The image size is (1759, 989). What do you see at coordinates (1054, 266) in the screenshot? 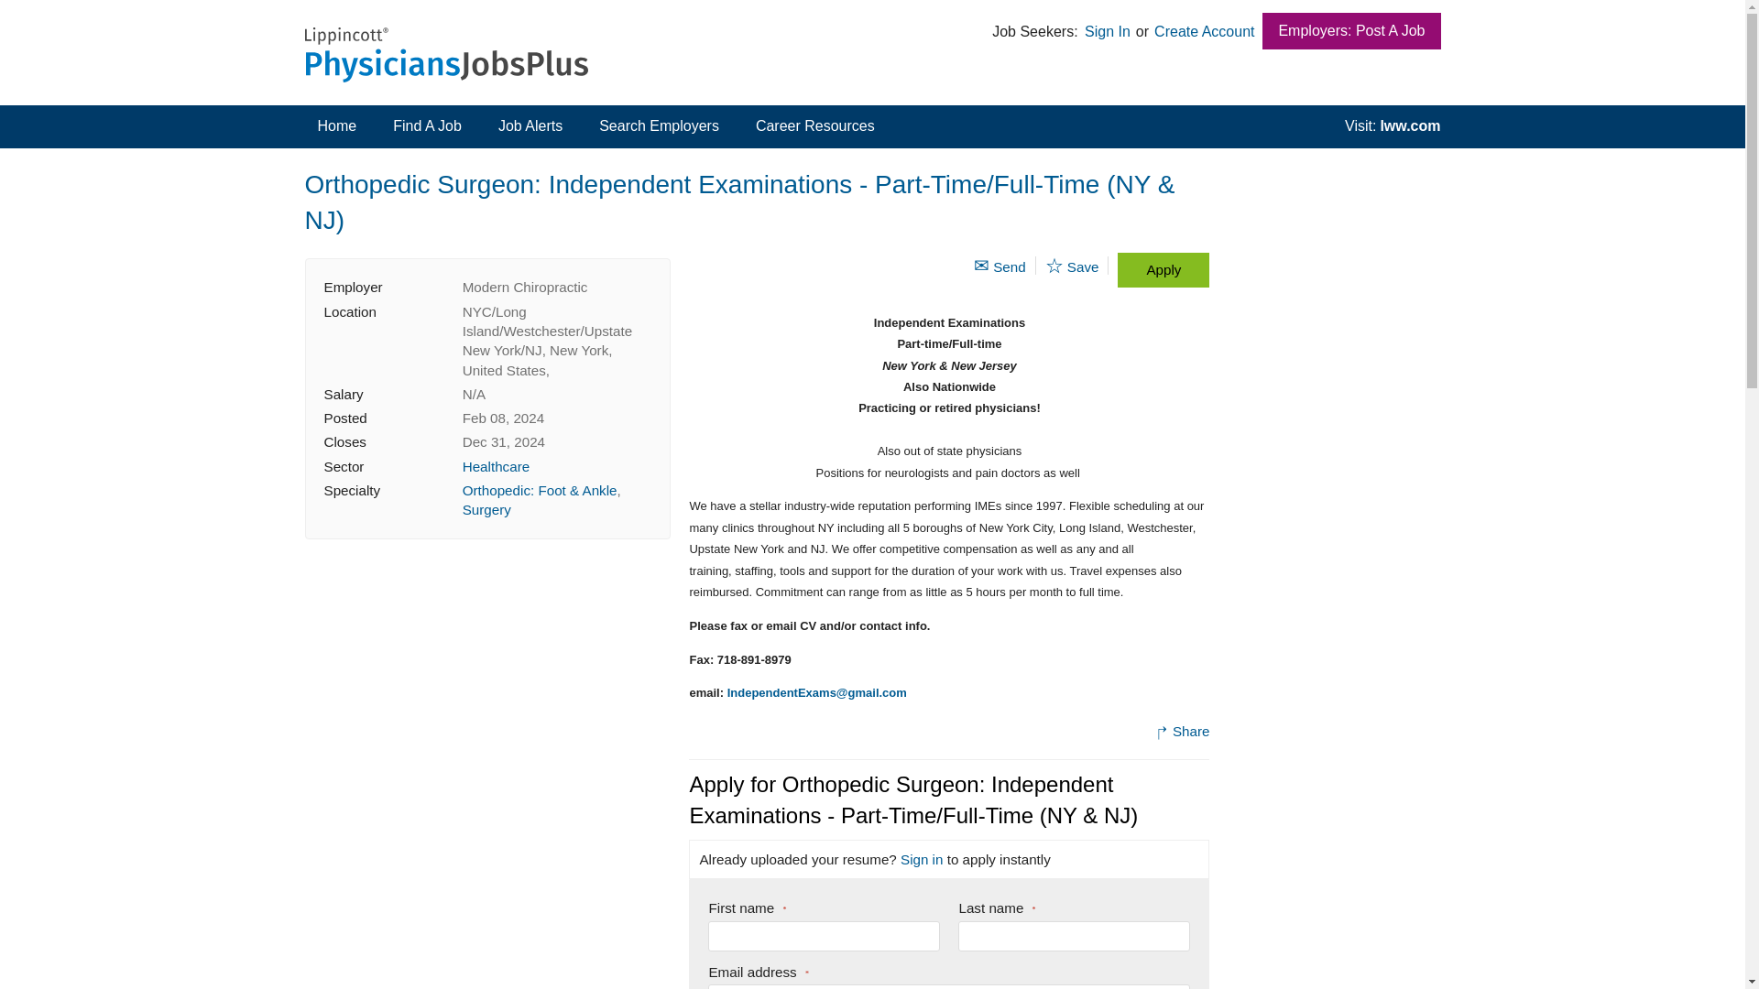
I see `Add to shortlist` at bounding box center [1054, 266].